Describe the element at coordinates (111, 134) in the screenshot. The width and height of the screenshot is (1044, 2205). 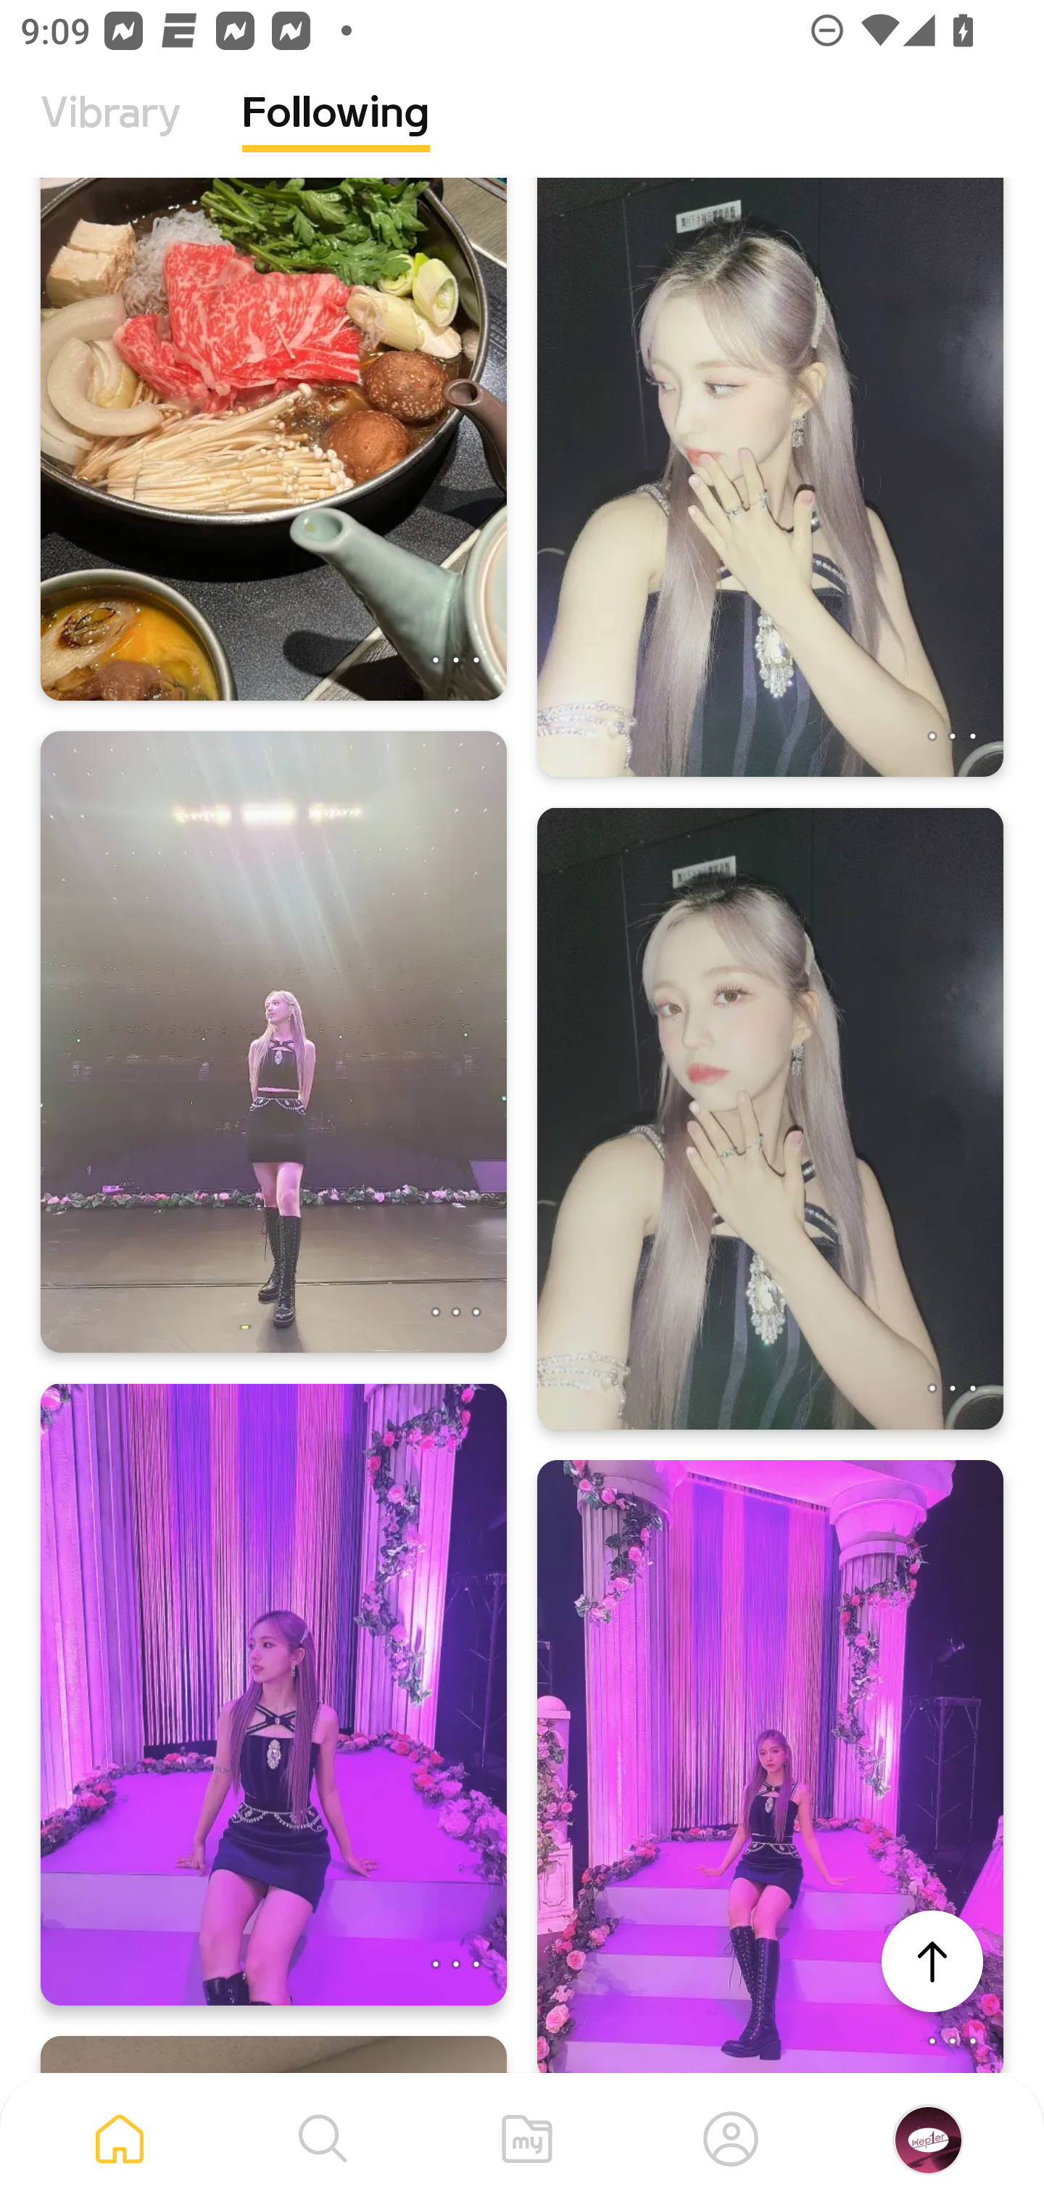
I see `Vibrary` at that location.